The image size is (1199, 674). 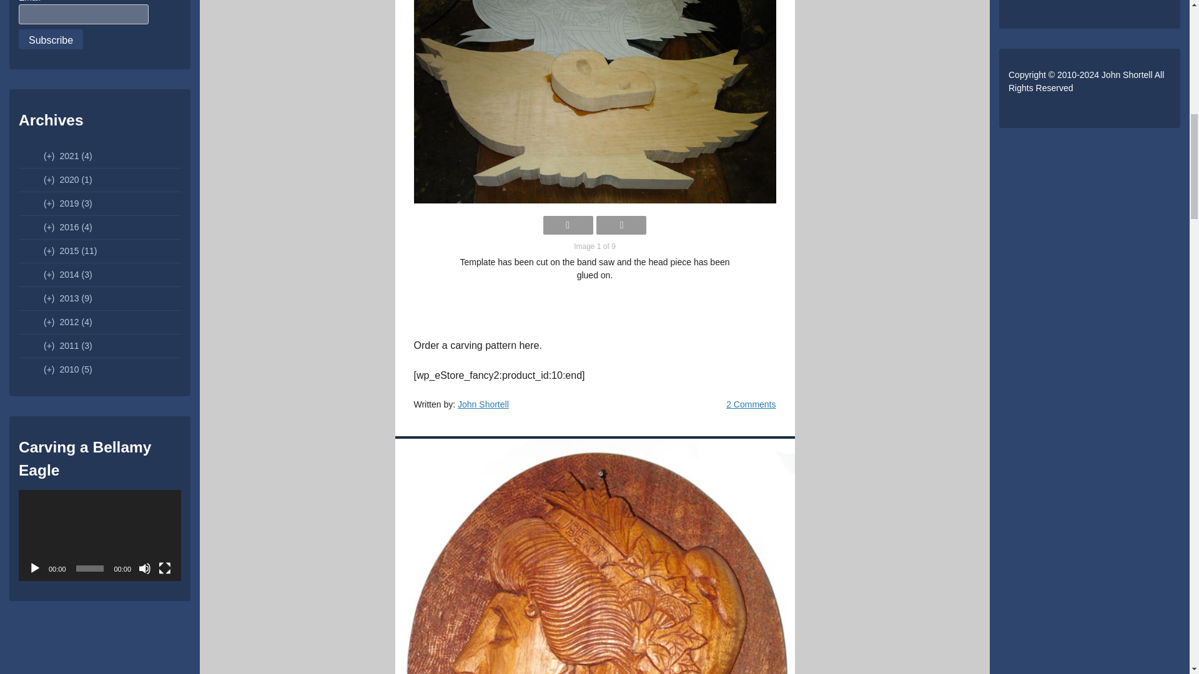 I want to click on 2021, so click(x=67, y=156).